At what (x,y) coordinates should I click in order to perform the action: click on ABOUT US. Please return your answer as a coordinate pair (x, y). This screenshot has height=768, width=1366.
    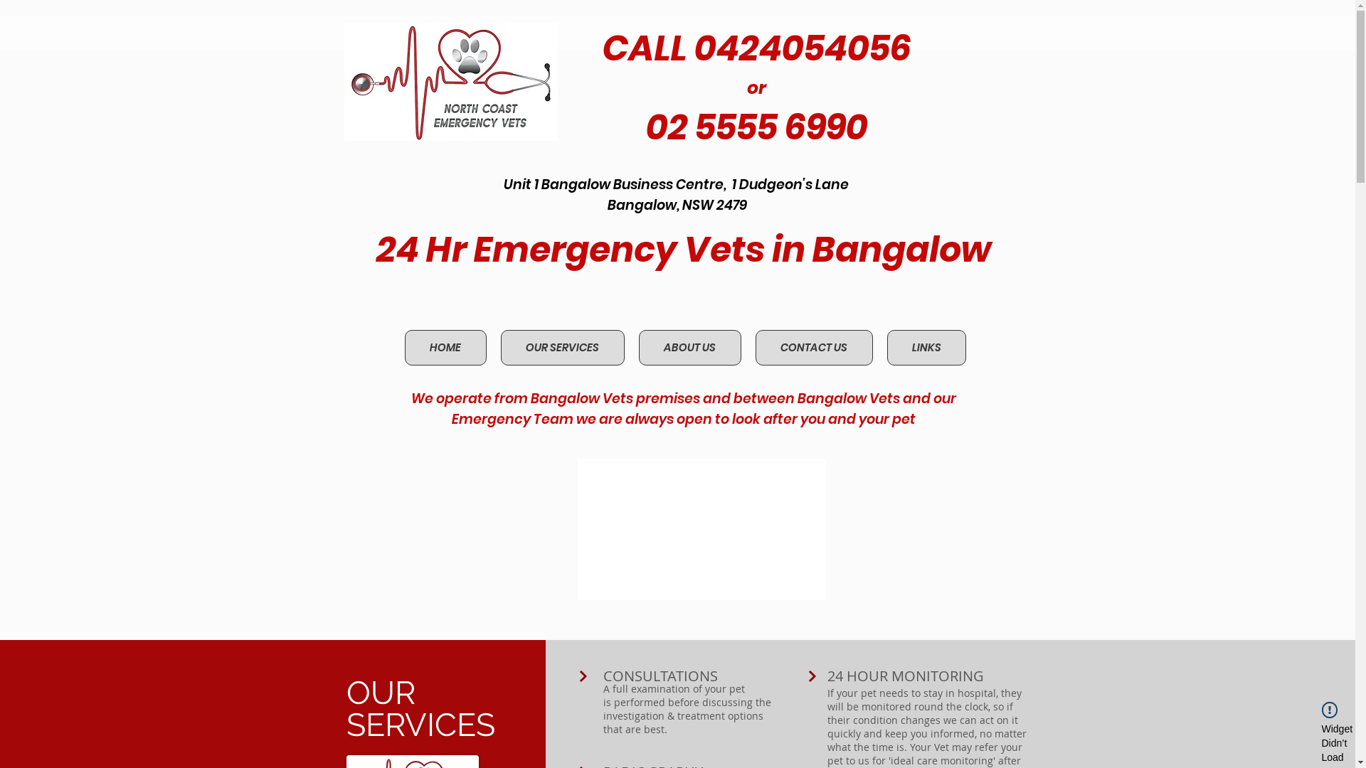
    Looking at the image, I should click on (690, 348).